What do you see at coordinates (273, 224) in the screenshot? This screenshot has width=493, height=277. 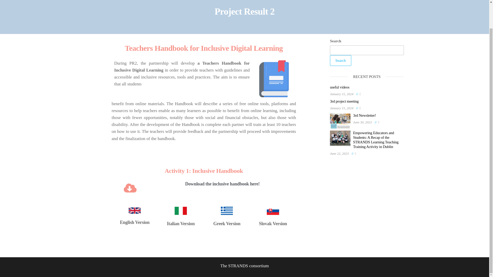 I see `Slovak Version` at bounding box center [273, 224].